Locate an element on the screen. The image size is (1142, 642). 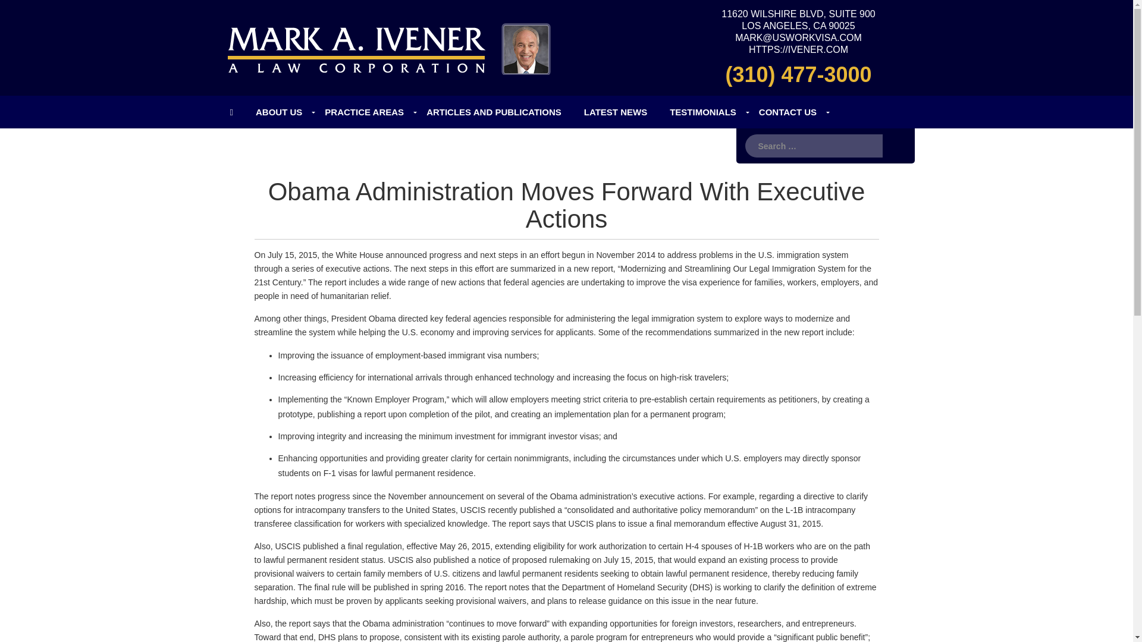
ABOUT US is located at coordinates (278, 112).